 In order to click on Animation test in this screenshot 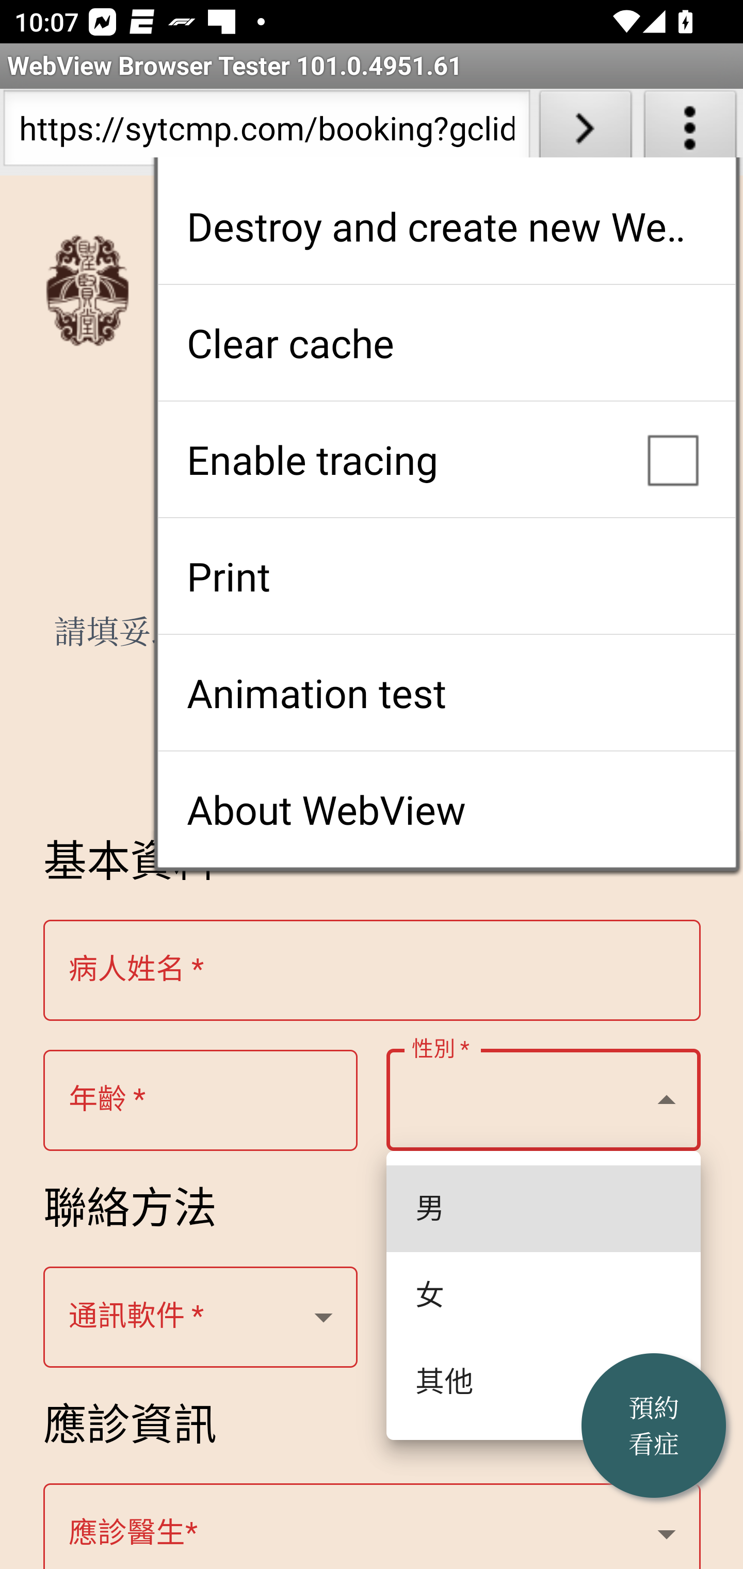, I will do `click(446, 693)`.